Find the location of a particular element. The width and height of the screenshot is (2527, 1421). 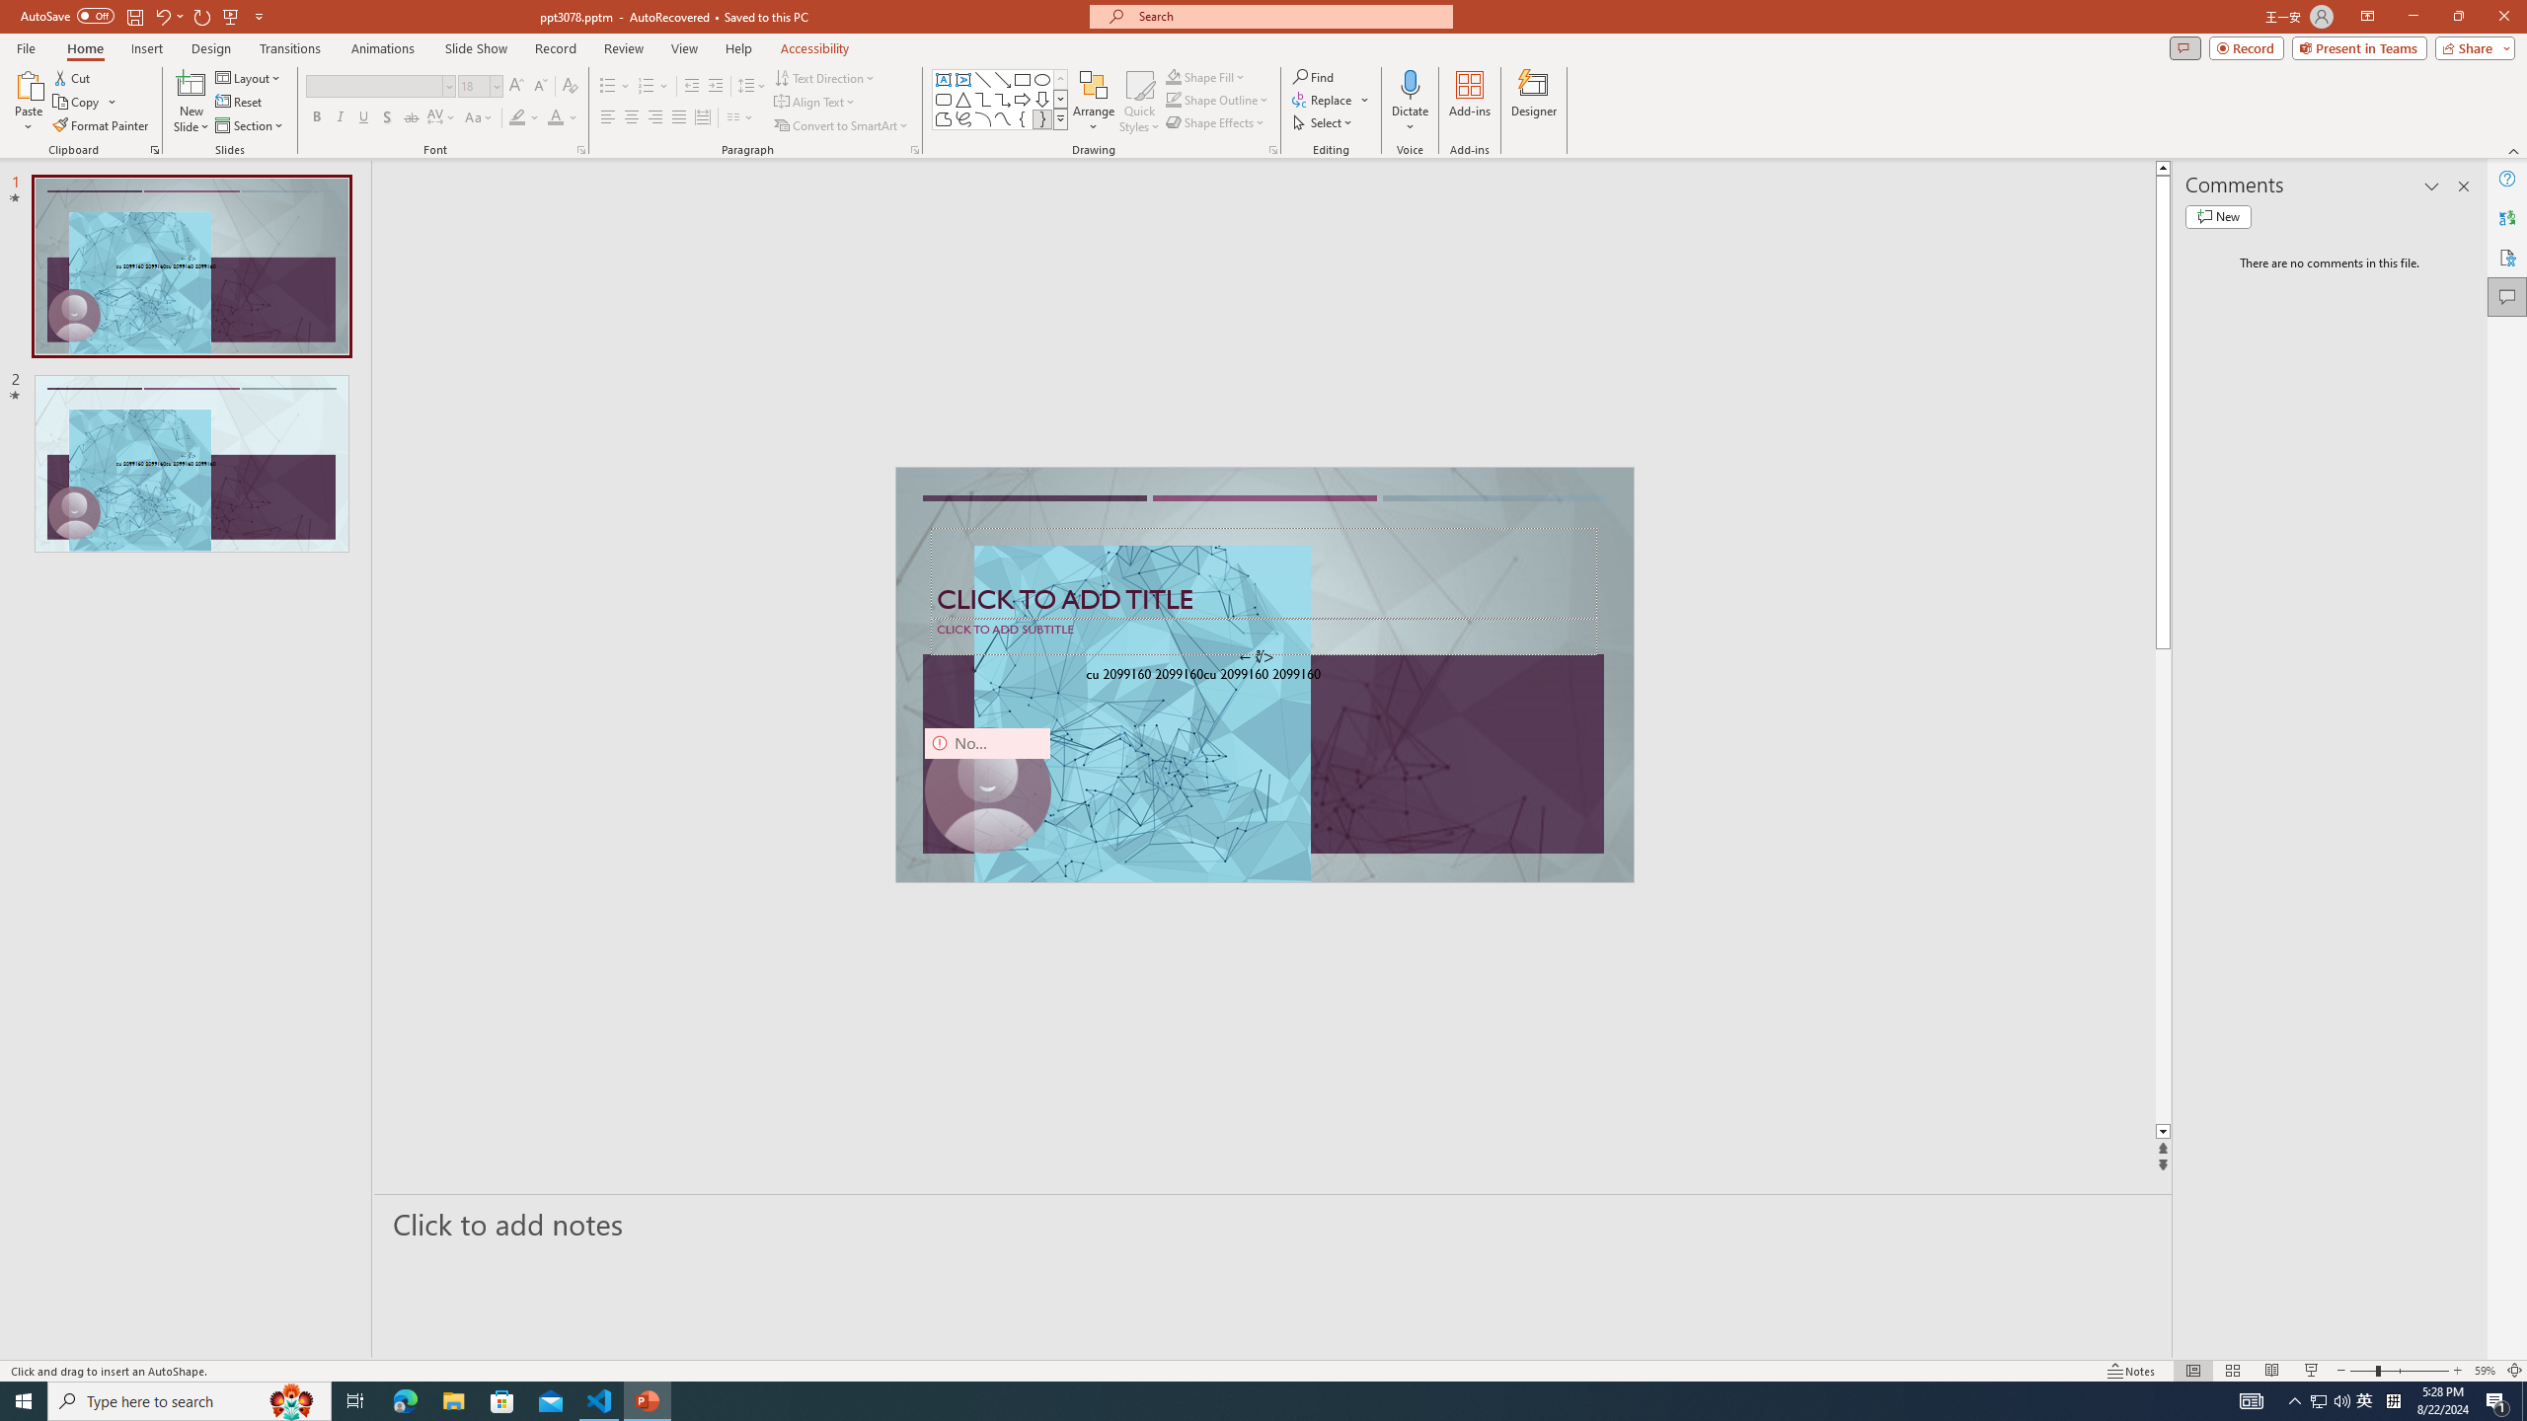

Align Left is located at coordinates (608, 118).